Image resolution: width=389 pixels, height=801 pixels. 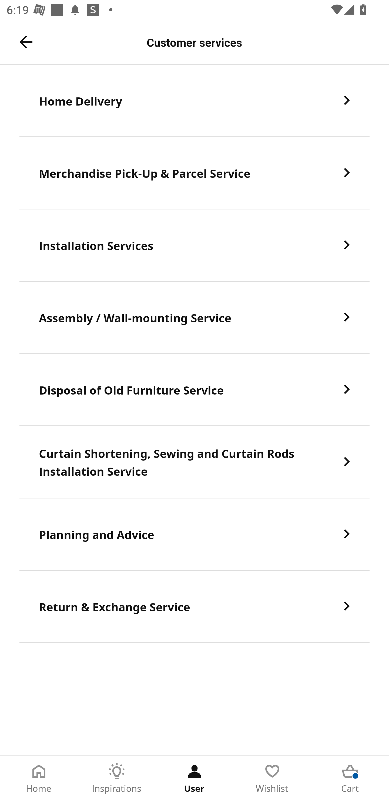 I want to click on Assembly / Wall-mounting Service, so click(x=194, y=318).